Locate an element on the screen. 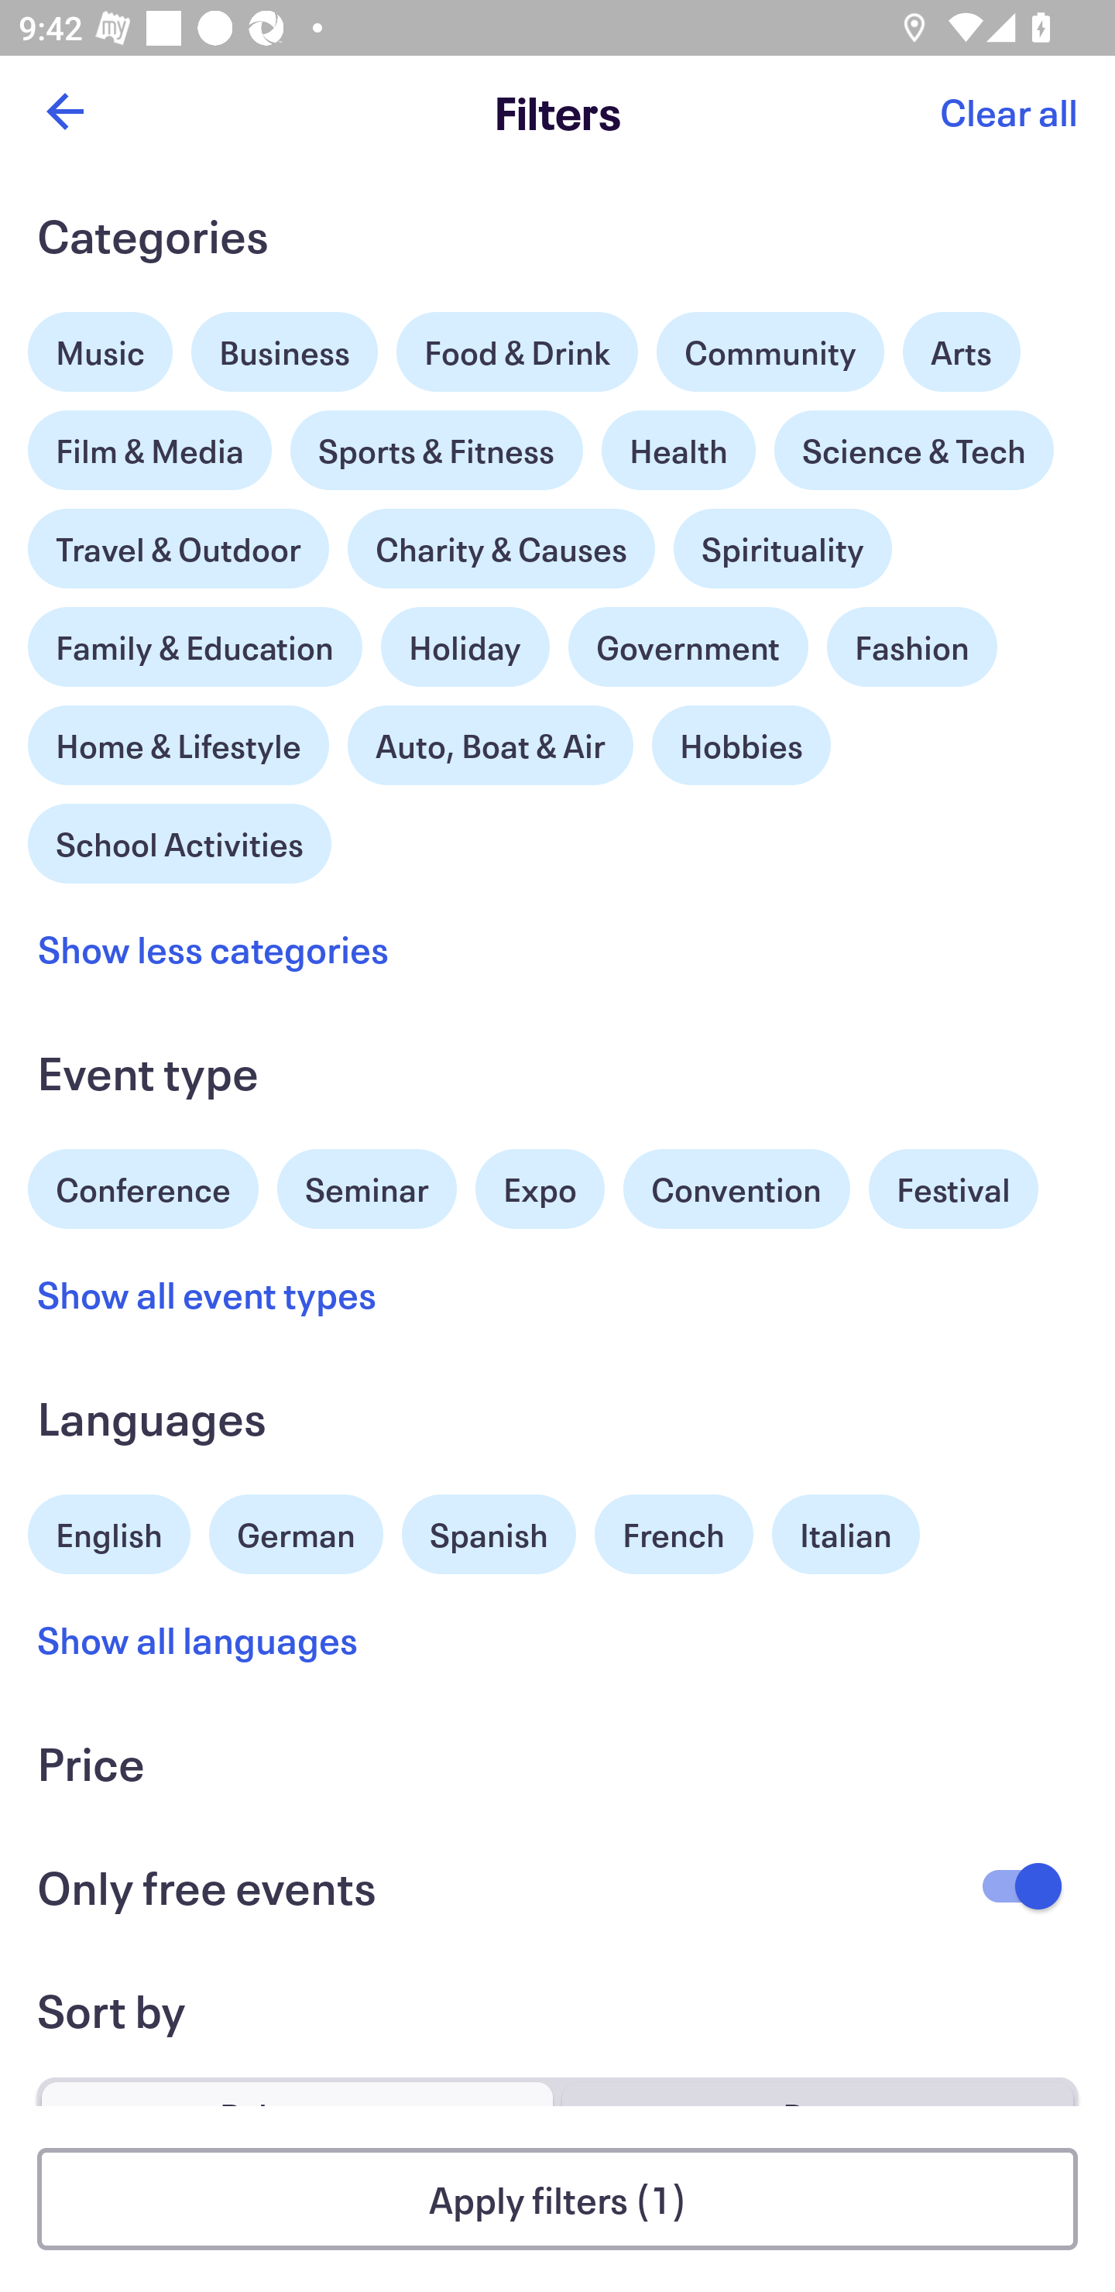 The height and width of the screenshot is (2292, 1115). Conference is located at coordinates (143, 1186).